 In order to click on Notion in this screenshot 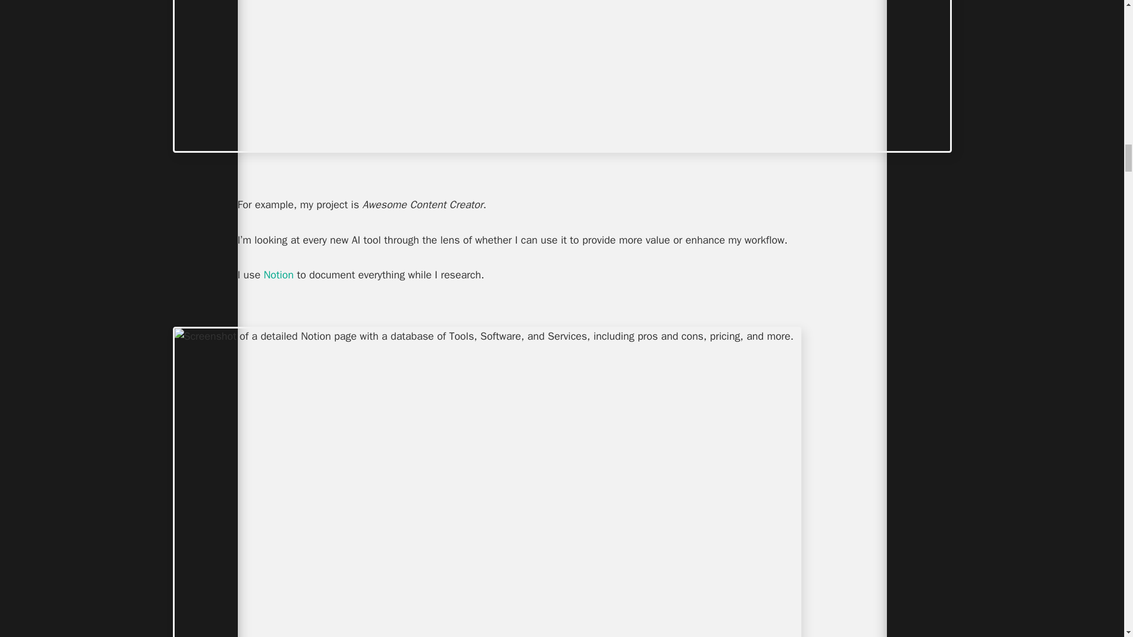, I will do `click(279, 275)`.